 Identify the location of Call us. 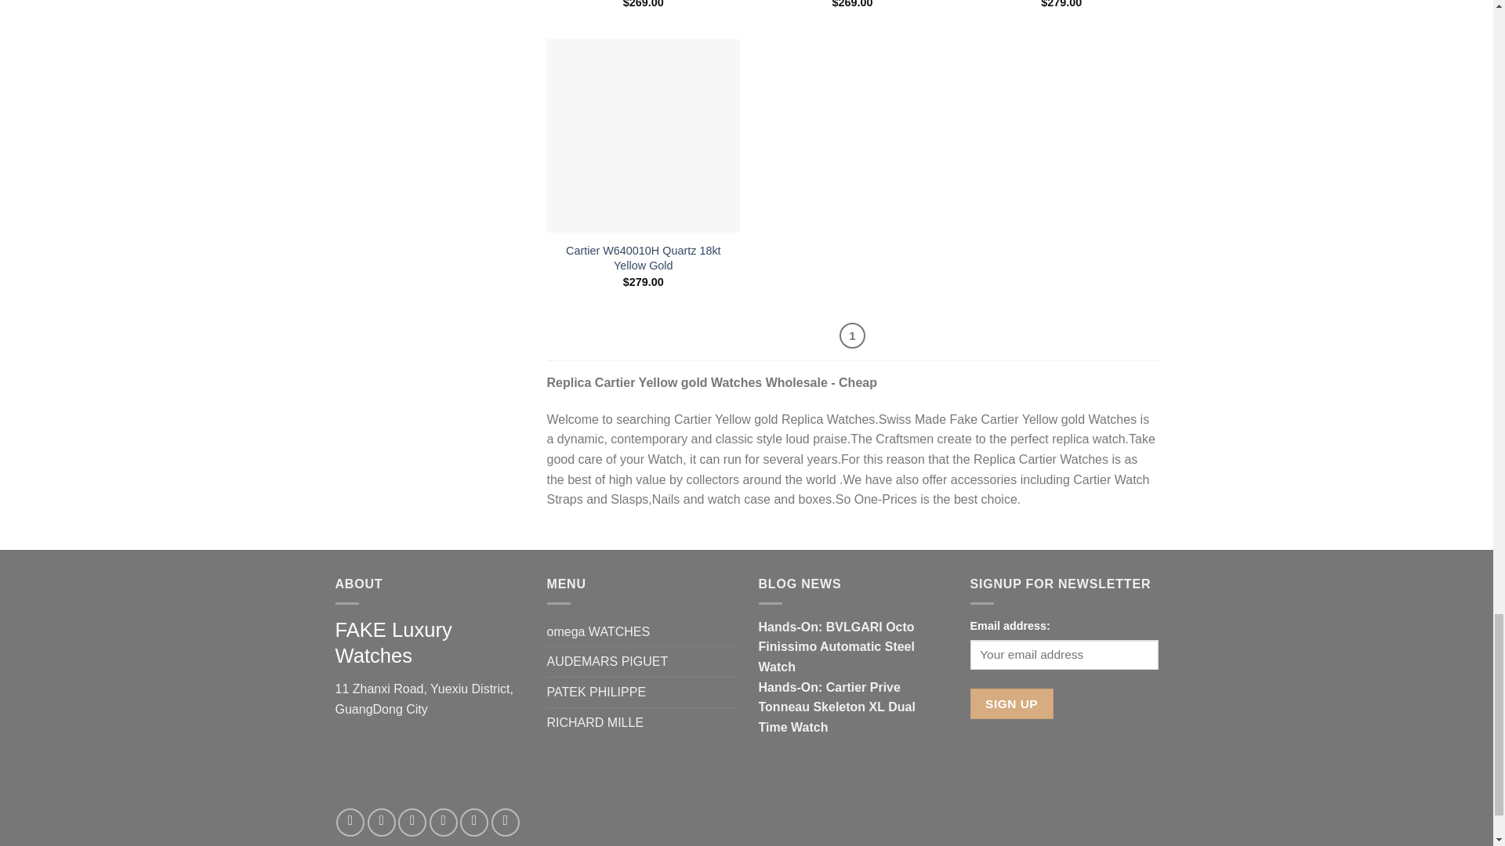
(473, 822).